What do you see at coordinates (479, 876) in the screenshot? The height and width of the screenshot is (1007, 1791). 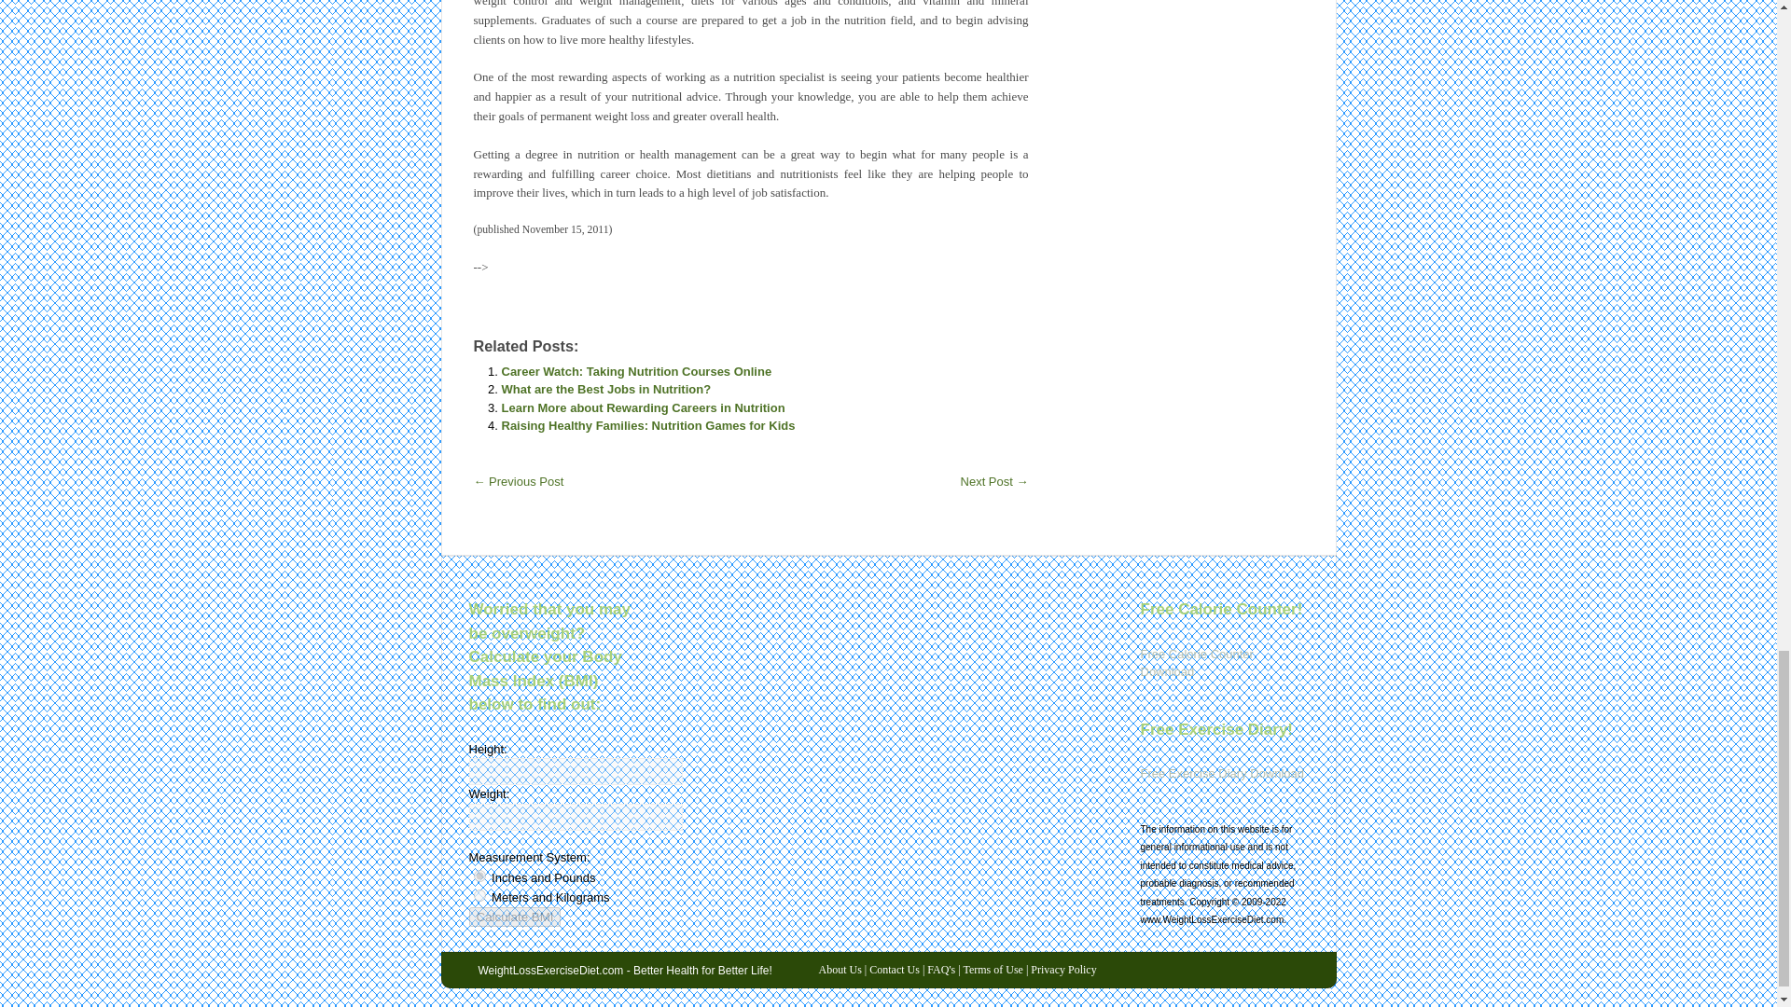 I see `english` at bounding box center [479, 876].